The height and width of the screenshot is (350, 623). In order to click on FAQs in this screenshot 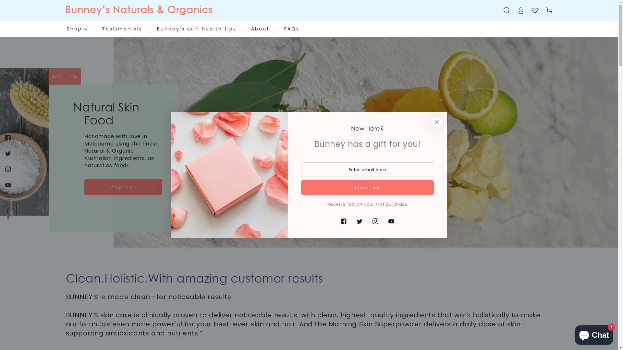, I will do `click(291, 29)`.